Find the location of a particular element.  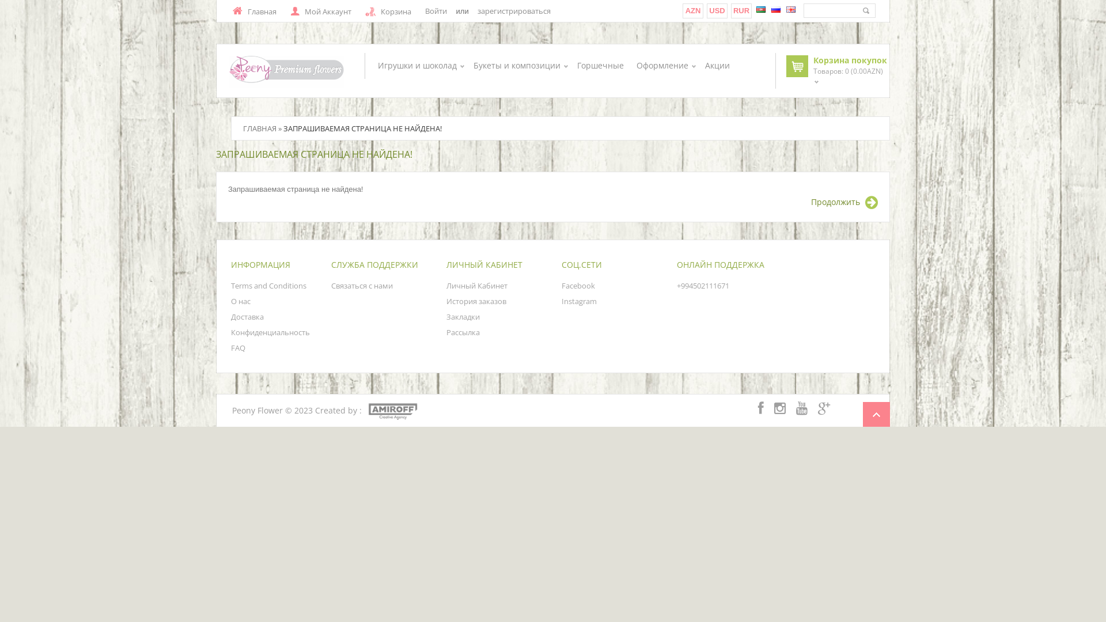

USD is located at coordinates (717, 10).